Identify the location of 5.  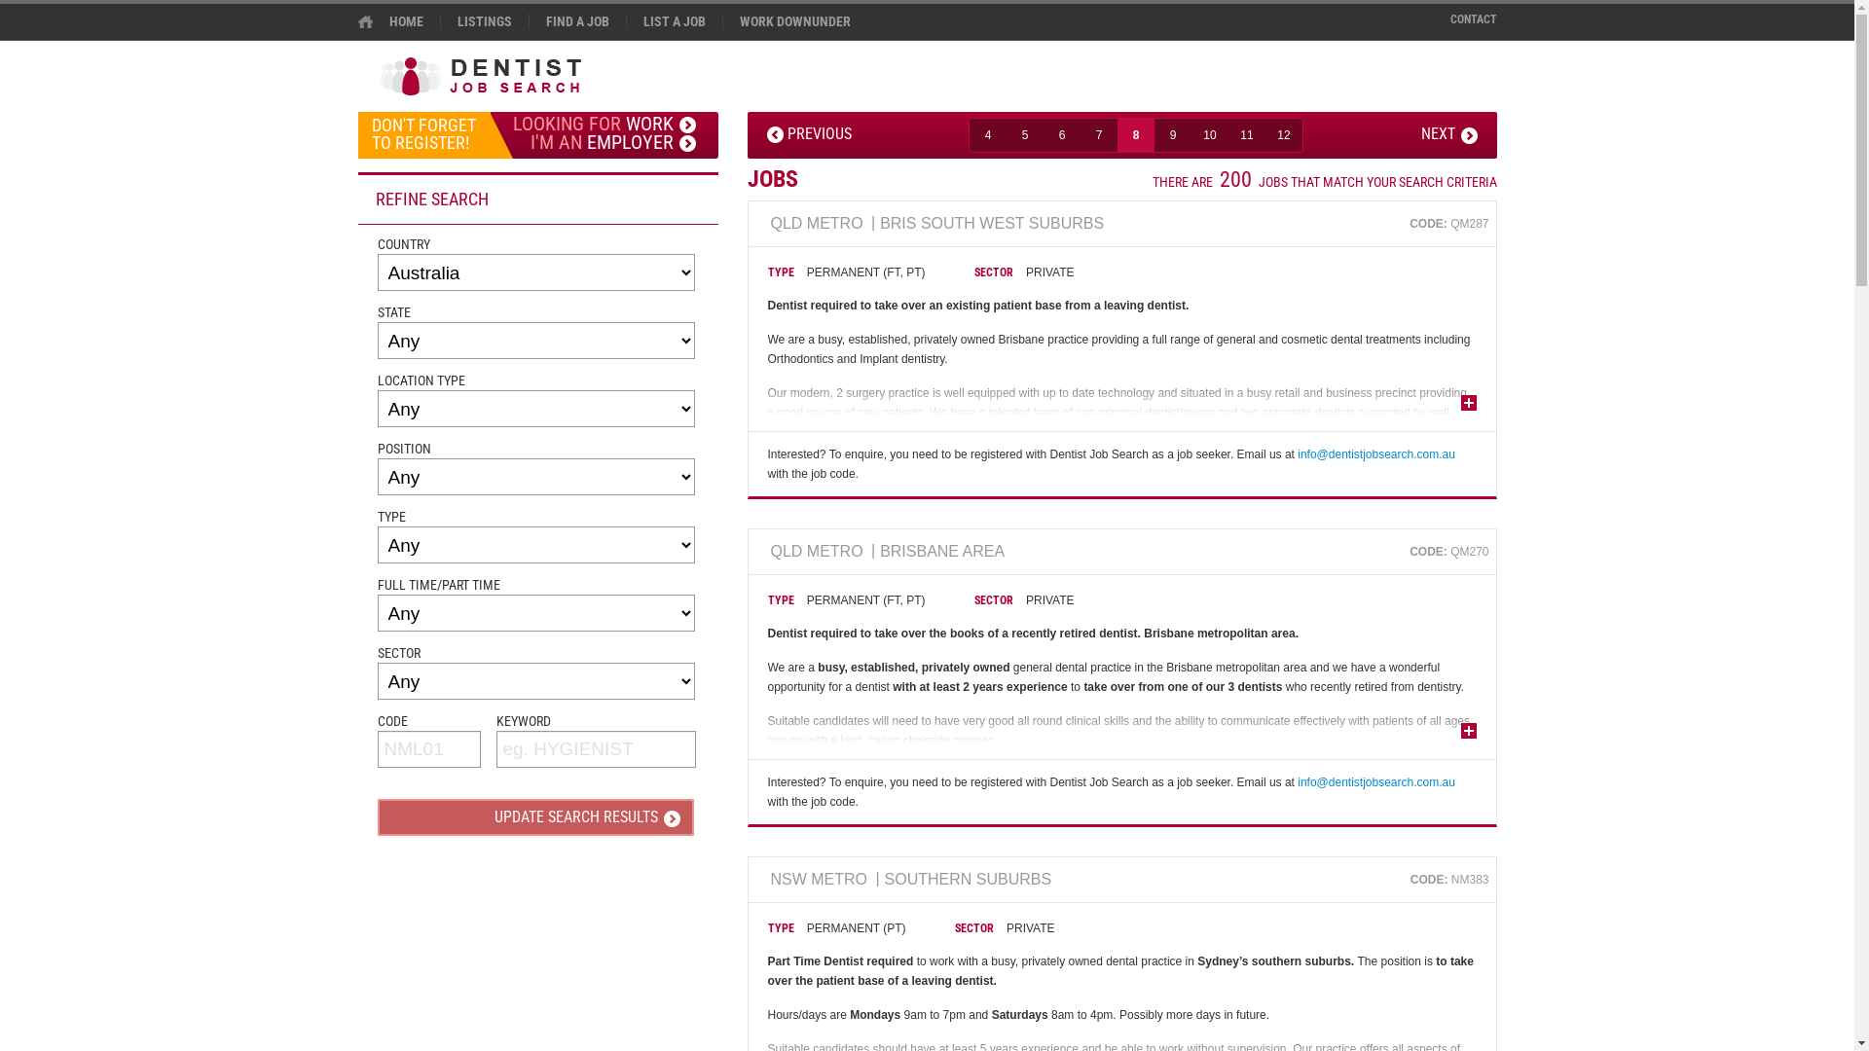
(1025, 134).